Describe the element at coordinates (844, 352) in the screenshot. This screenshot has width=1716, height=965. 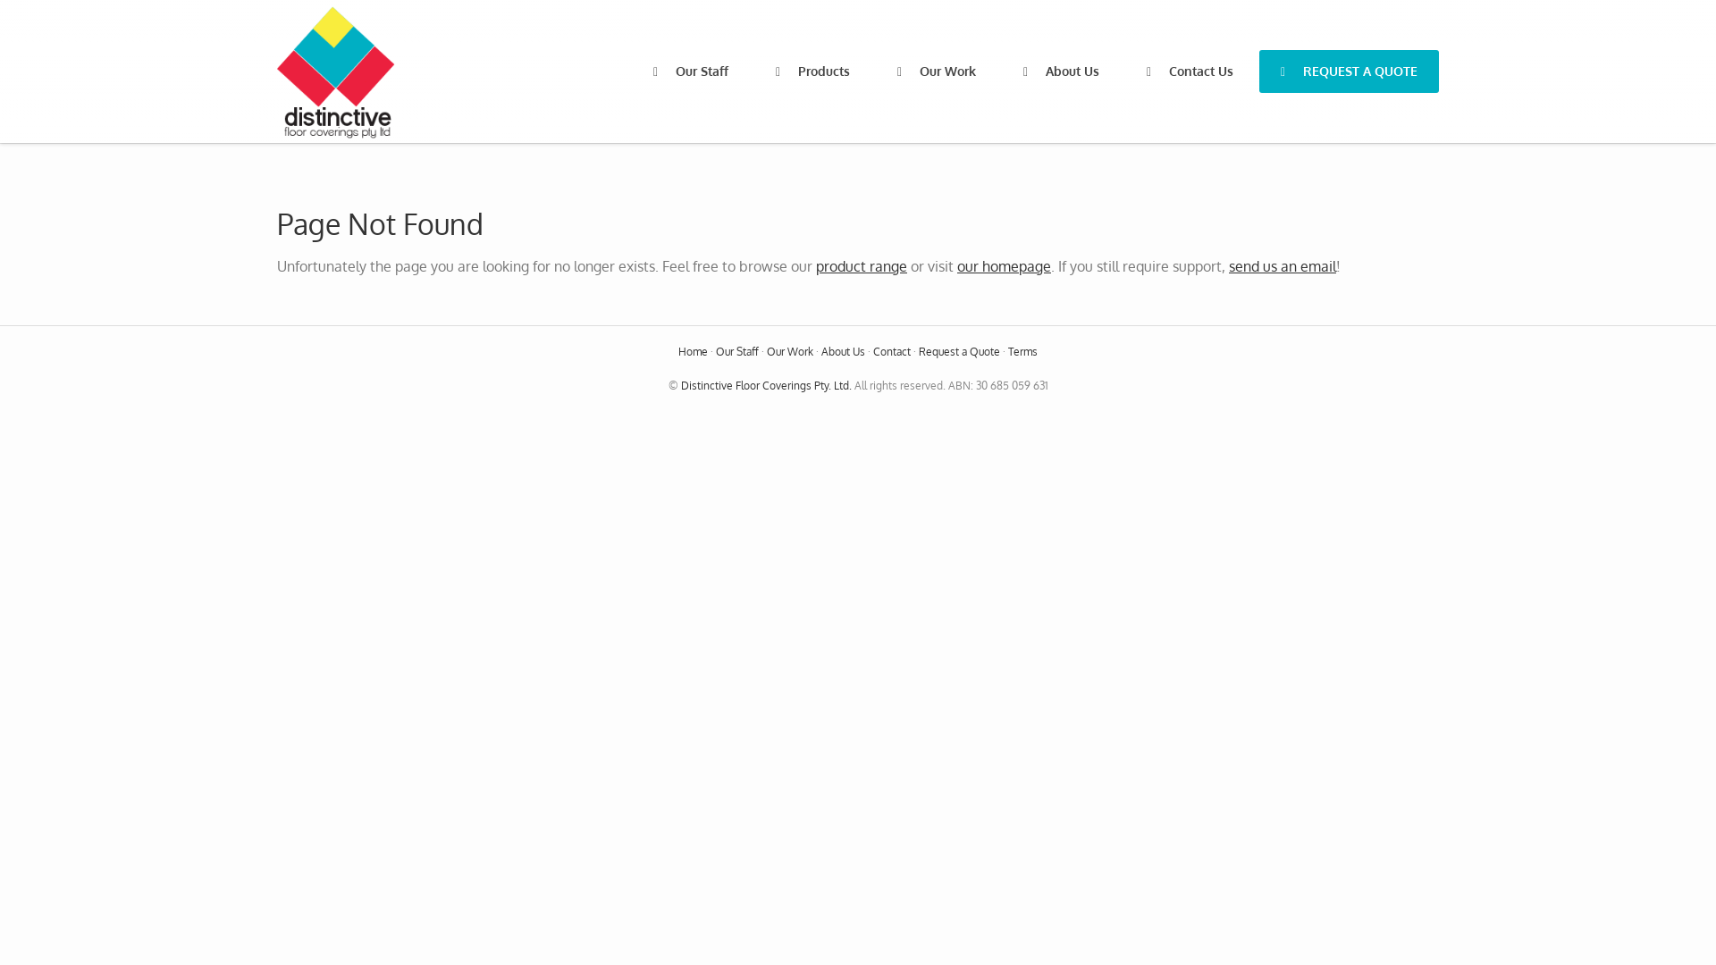
I see `About Us` at that location.